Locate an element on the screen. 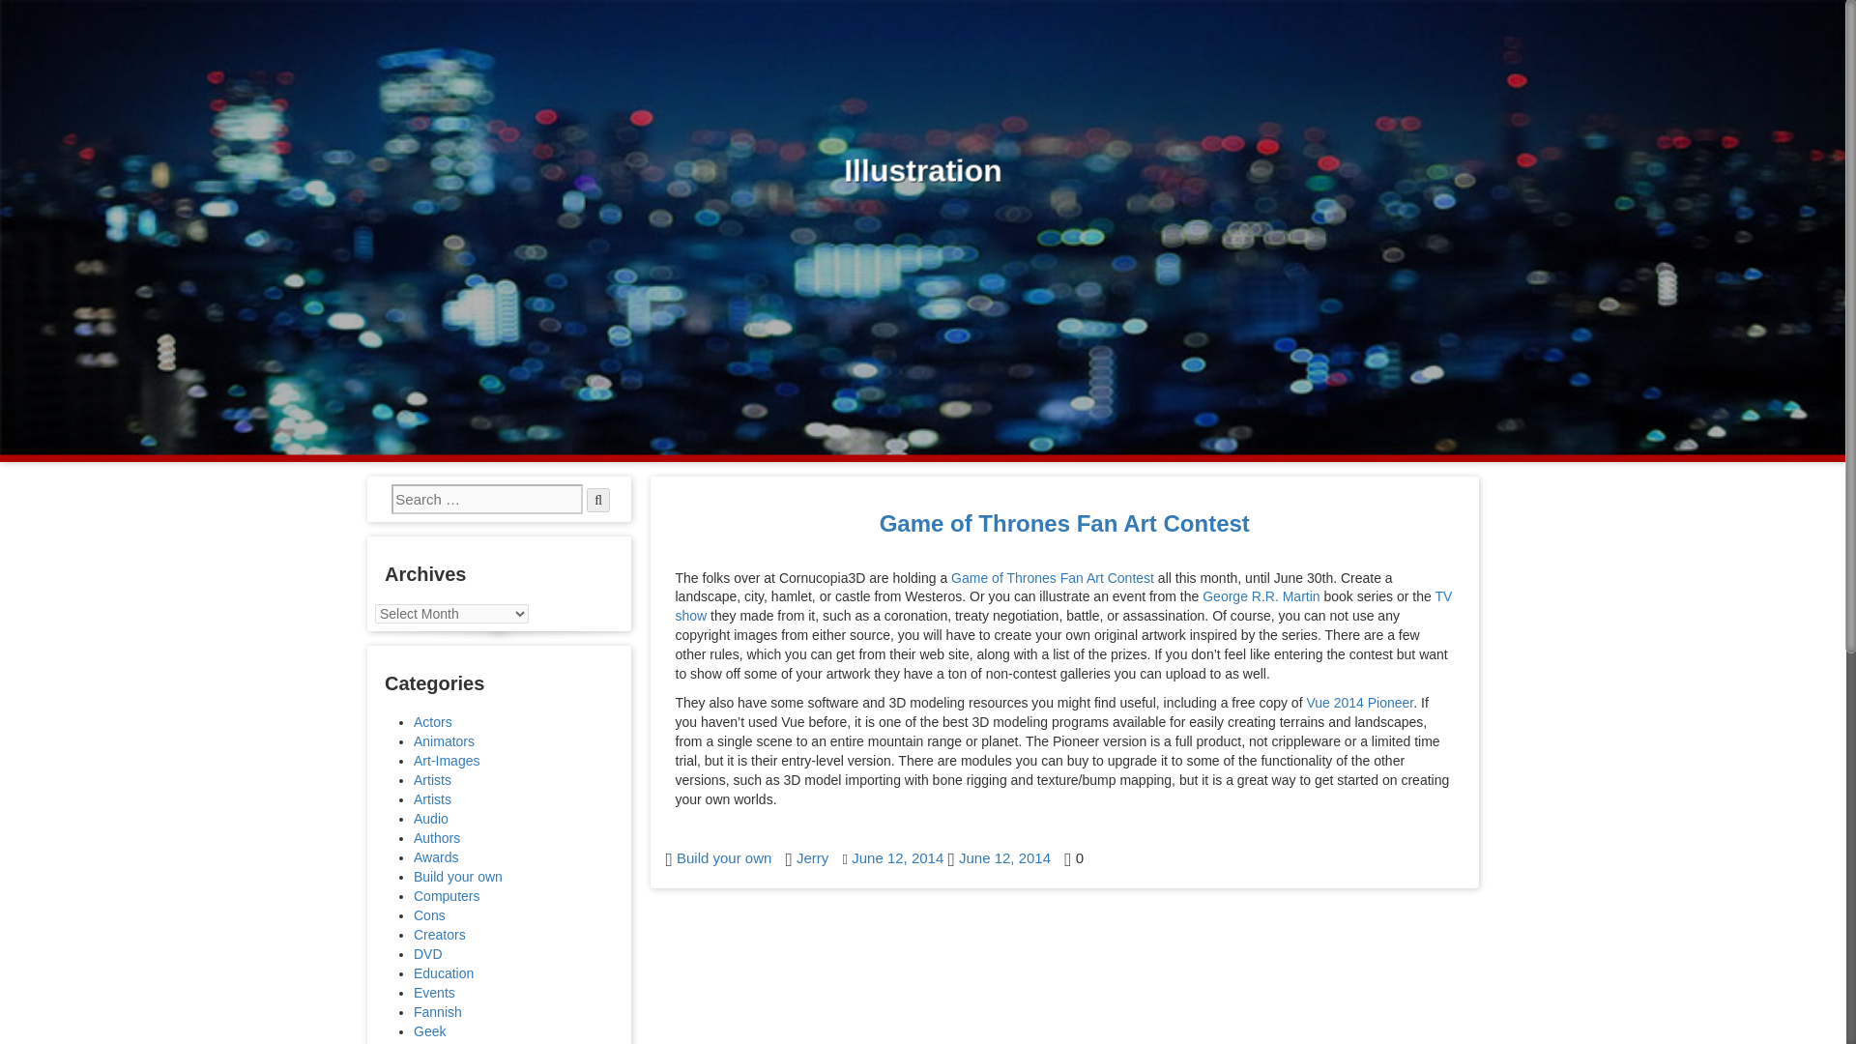  Artists is located at coordinates (432, 798).